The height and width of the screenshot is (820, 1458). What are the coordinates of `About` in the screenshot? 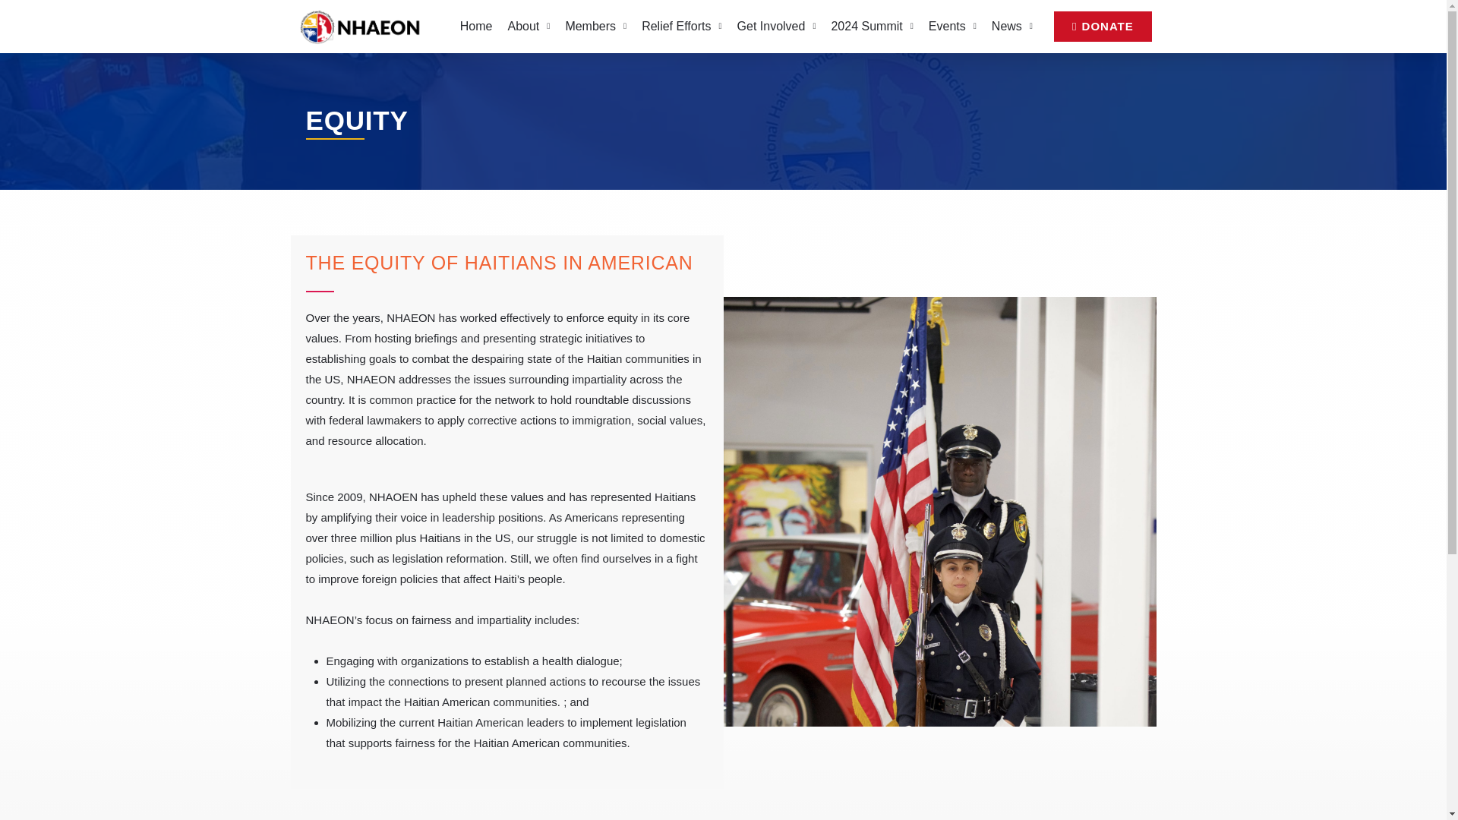 It's located at (529, 26).